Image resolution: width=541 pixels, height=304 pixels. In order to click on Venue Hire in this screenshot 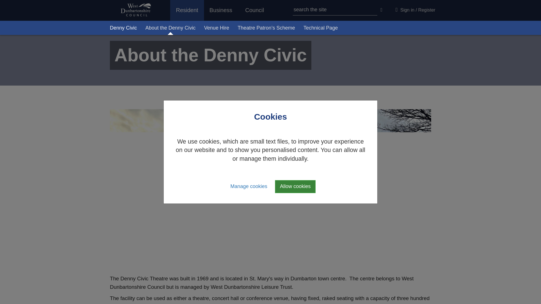, I will do `click(216, 28)`.